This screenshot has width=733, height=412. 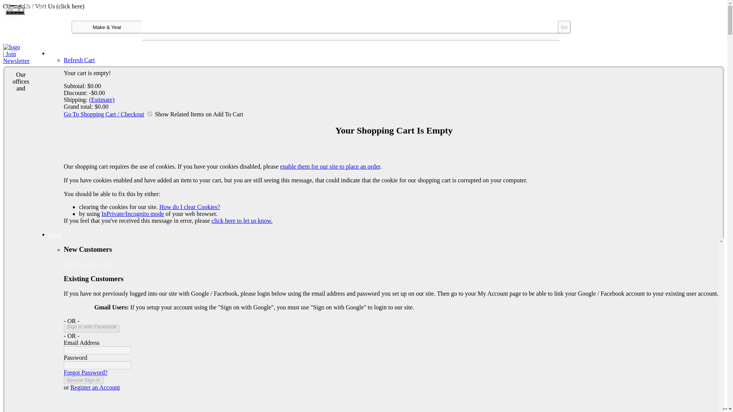 What do you see at coordinates (92, 328) in the screenshot?
I see `Sign in with Facebook` at bounding box center [92, 328].